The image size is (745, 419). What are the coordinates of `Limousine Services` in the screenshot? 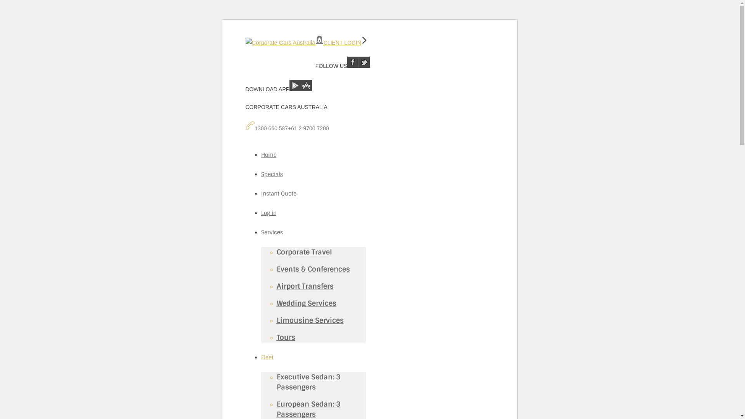 It's located at (310, 320).